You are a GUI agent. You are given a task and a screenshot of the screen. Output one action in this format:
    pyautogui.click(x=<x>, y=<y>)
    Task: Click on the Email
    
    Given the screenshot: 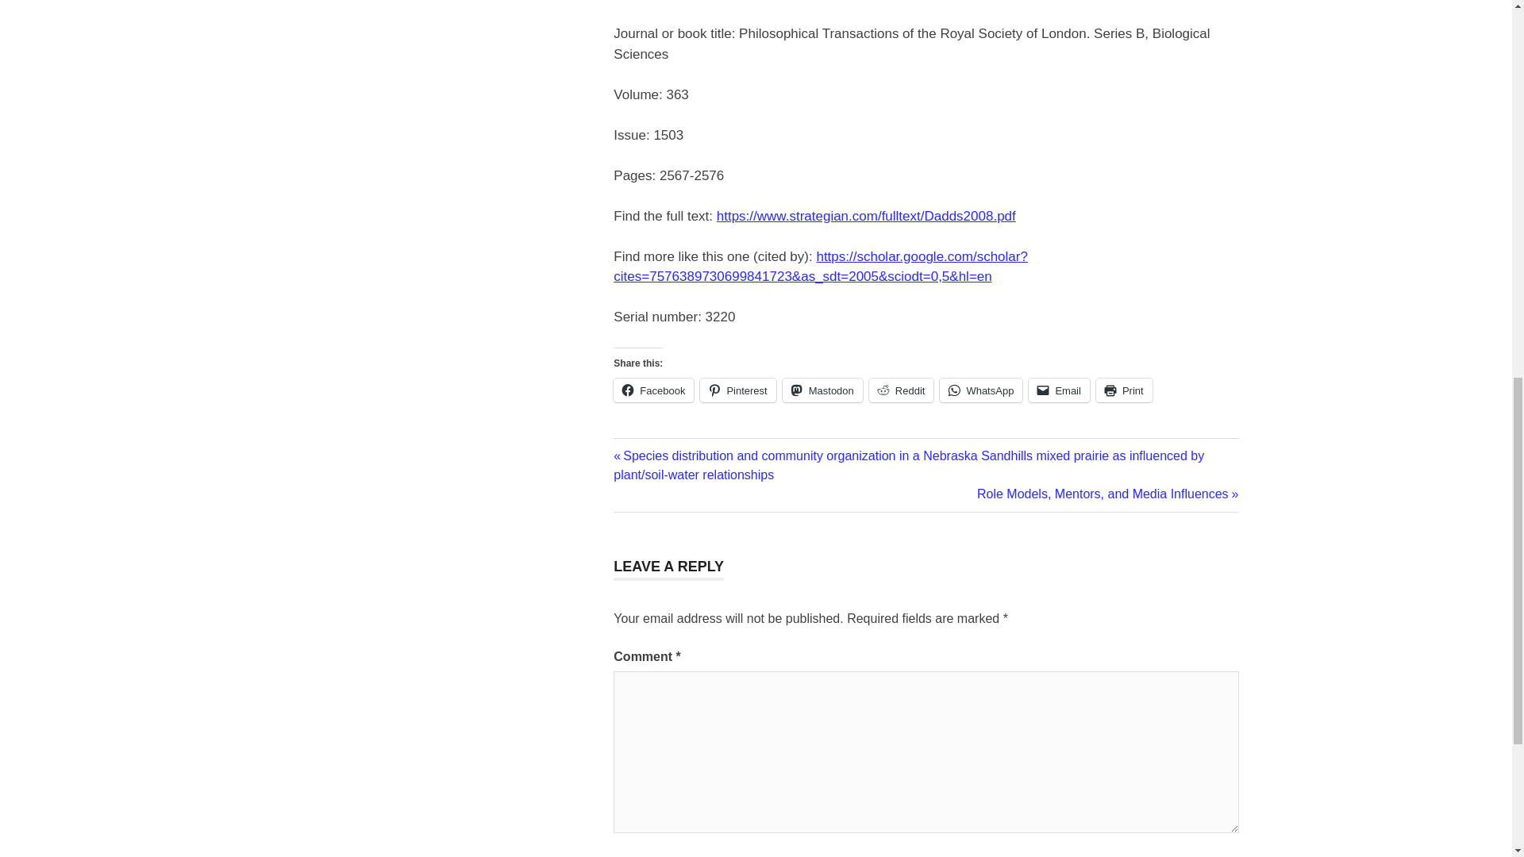 What is the action you would take?
    pyautogui.click(x=1059, y=390)
    